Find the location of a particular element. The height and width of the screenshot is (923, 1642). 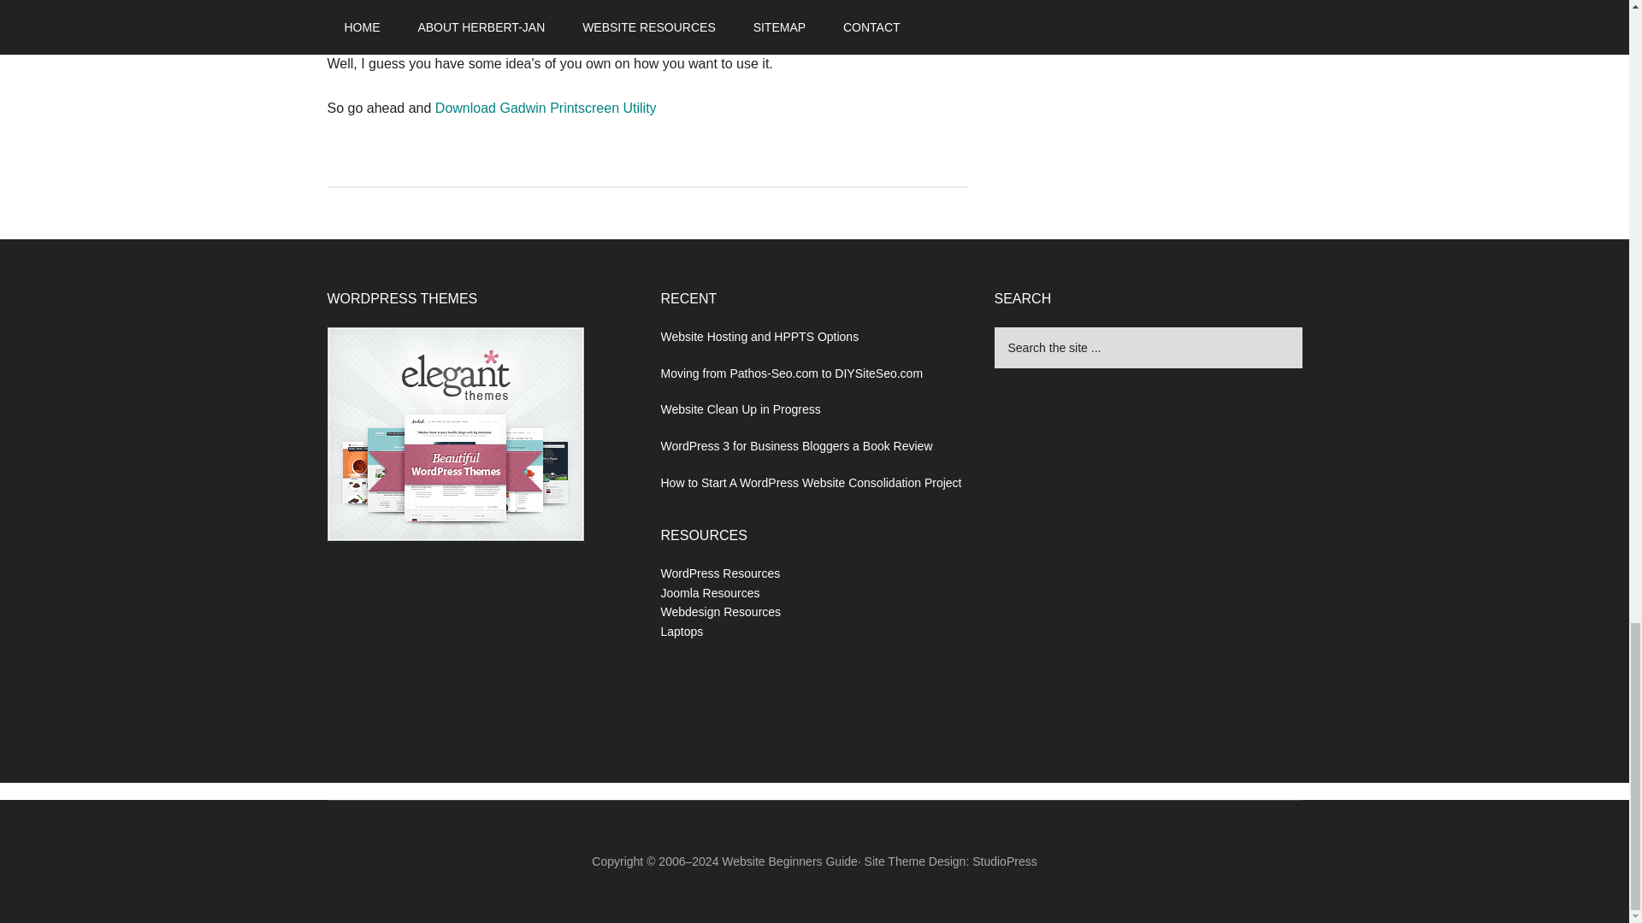

Gadwin Printscreen Utility is located at coordinates (546, 108).